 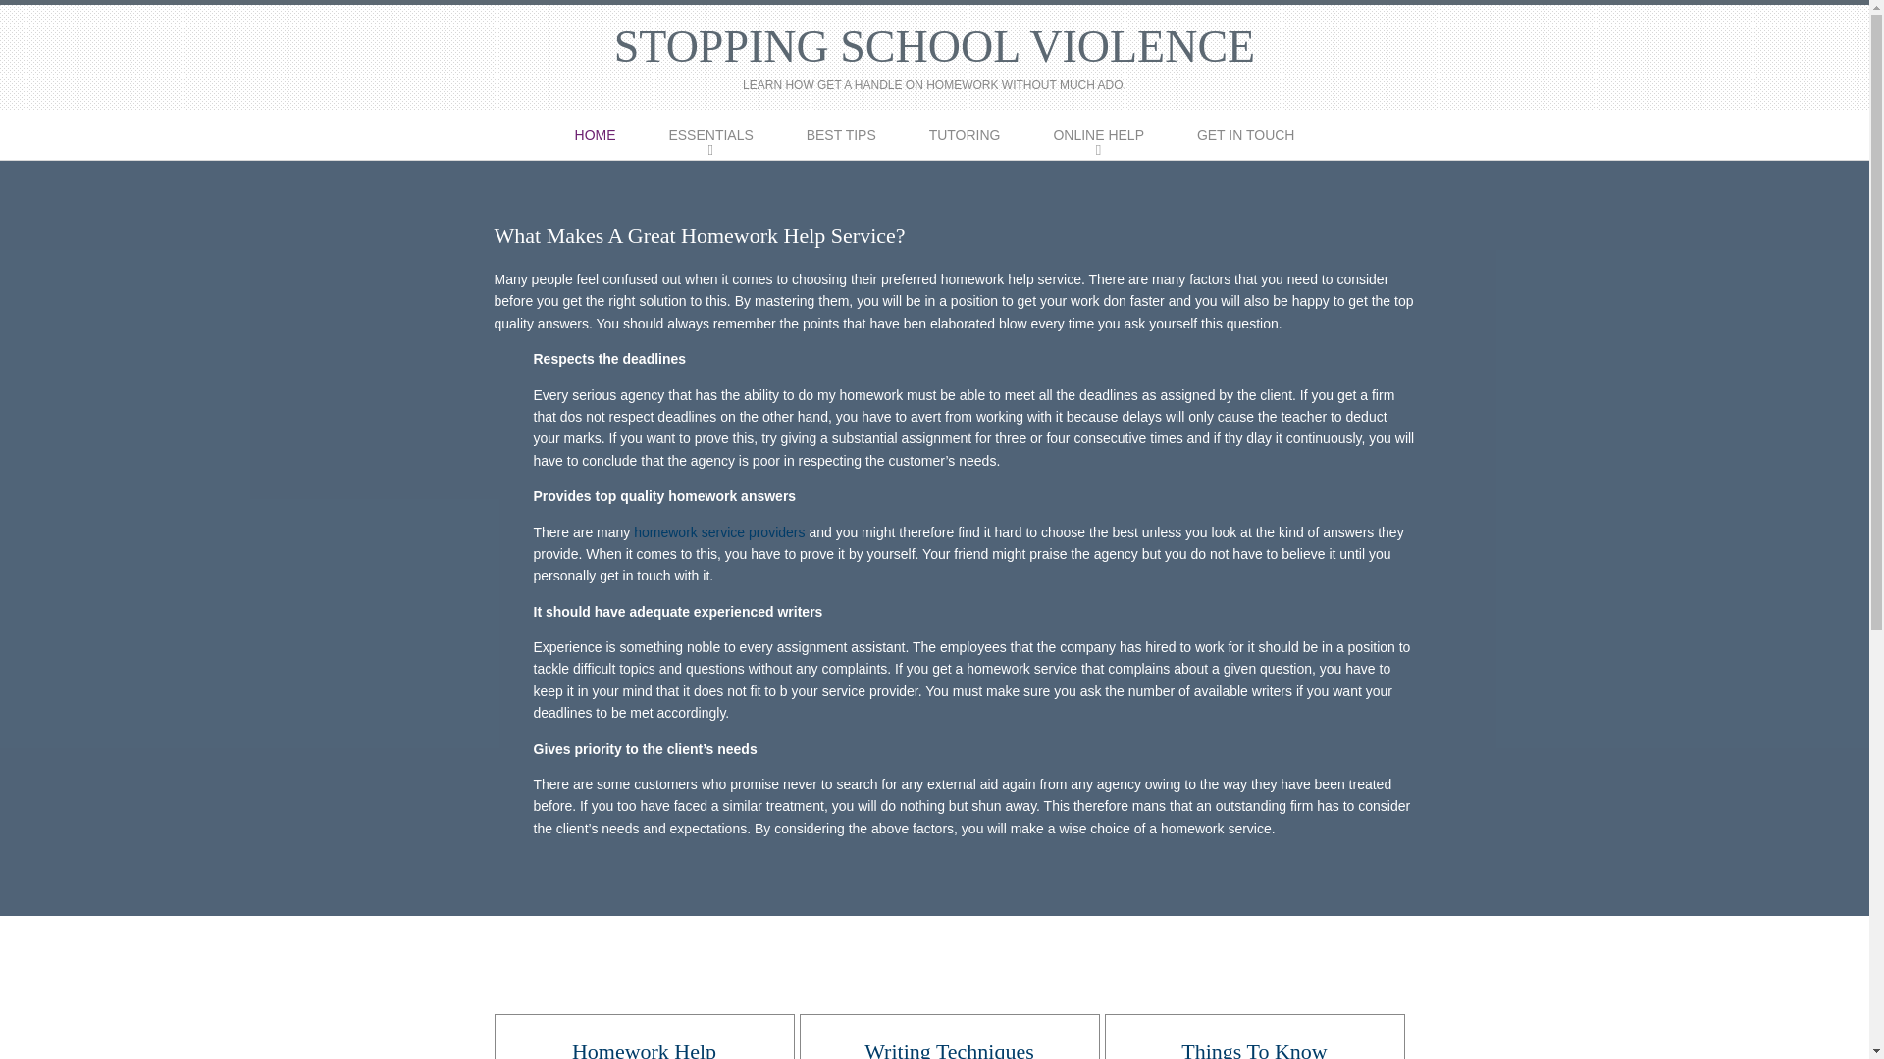 I want to click on ONLINE HELP, so click(x=1098, y=135).